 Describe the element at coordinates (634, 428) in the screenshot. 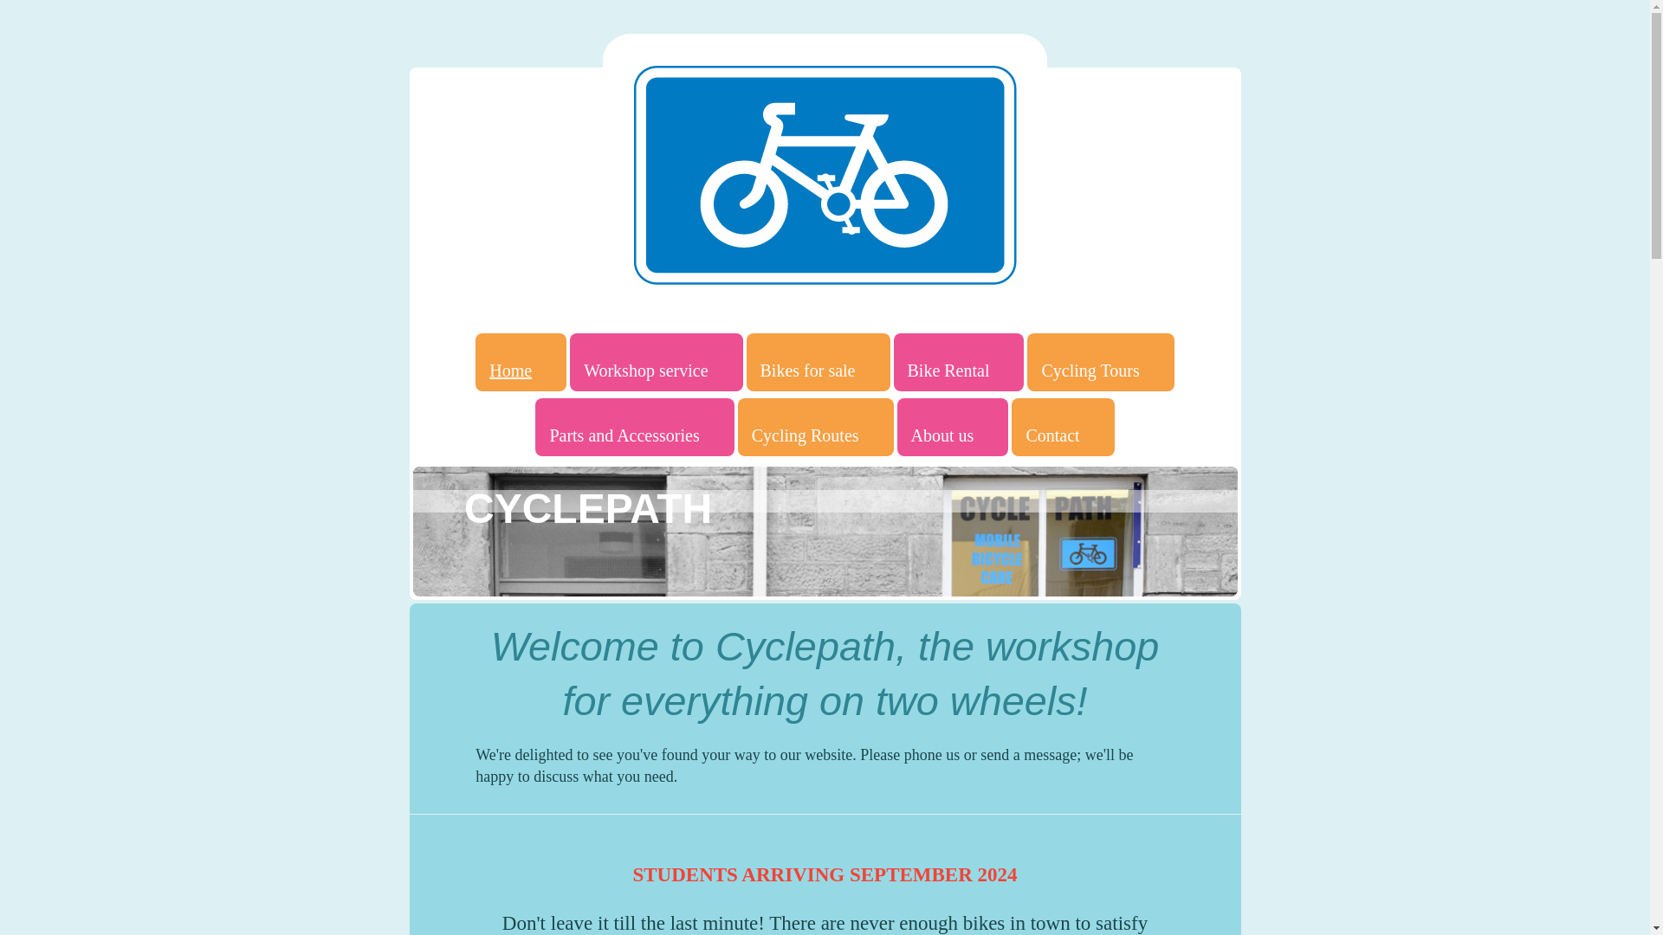

I see `Parts and Accessories` at that location.